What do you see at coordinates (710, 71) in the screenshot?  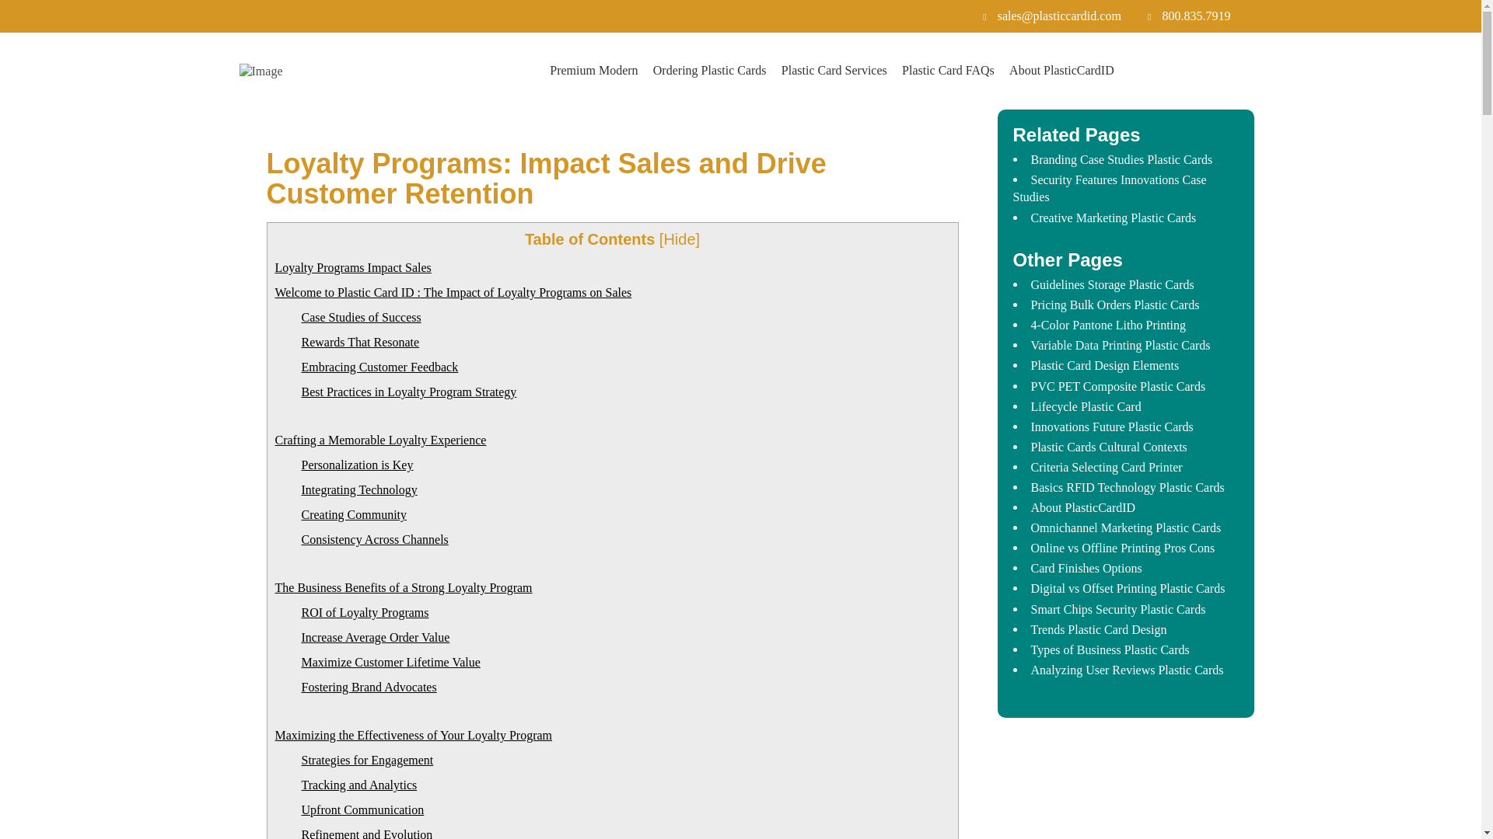 I see `Ordering Plastic Cards` at bounding box center [710, 71].